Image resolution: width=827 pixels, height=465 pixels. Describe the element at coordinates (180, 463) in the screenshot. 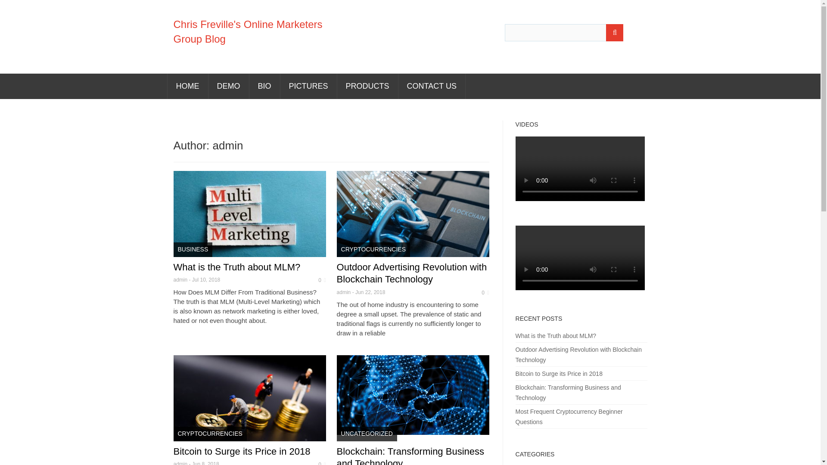

I see `Posts by admin` at that location.